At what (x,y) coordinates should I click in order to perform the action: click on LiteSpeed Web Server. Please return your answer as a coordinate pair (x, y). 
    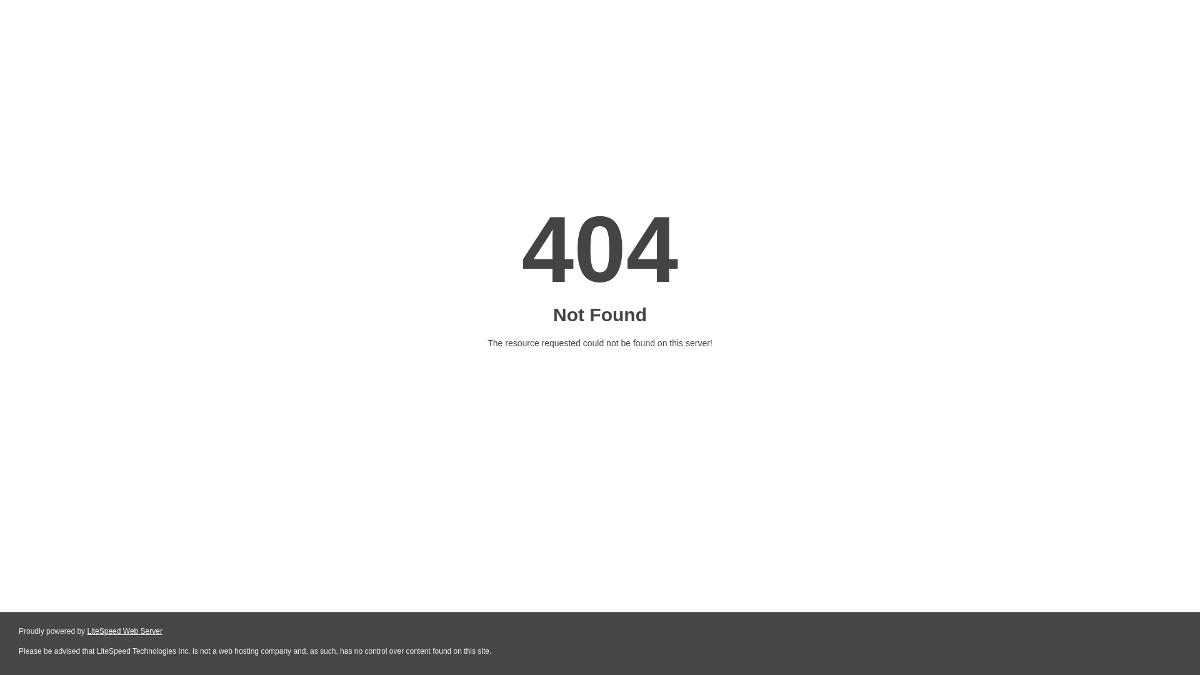
    Looking at the image, I should click on (125, 631).